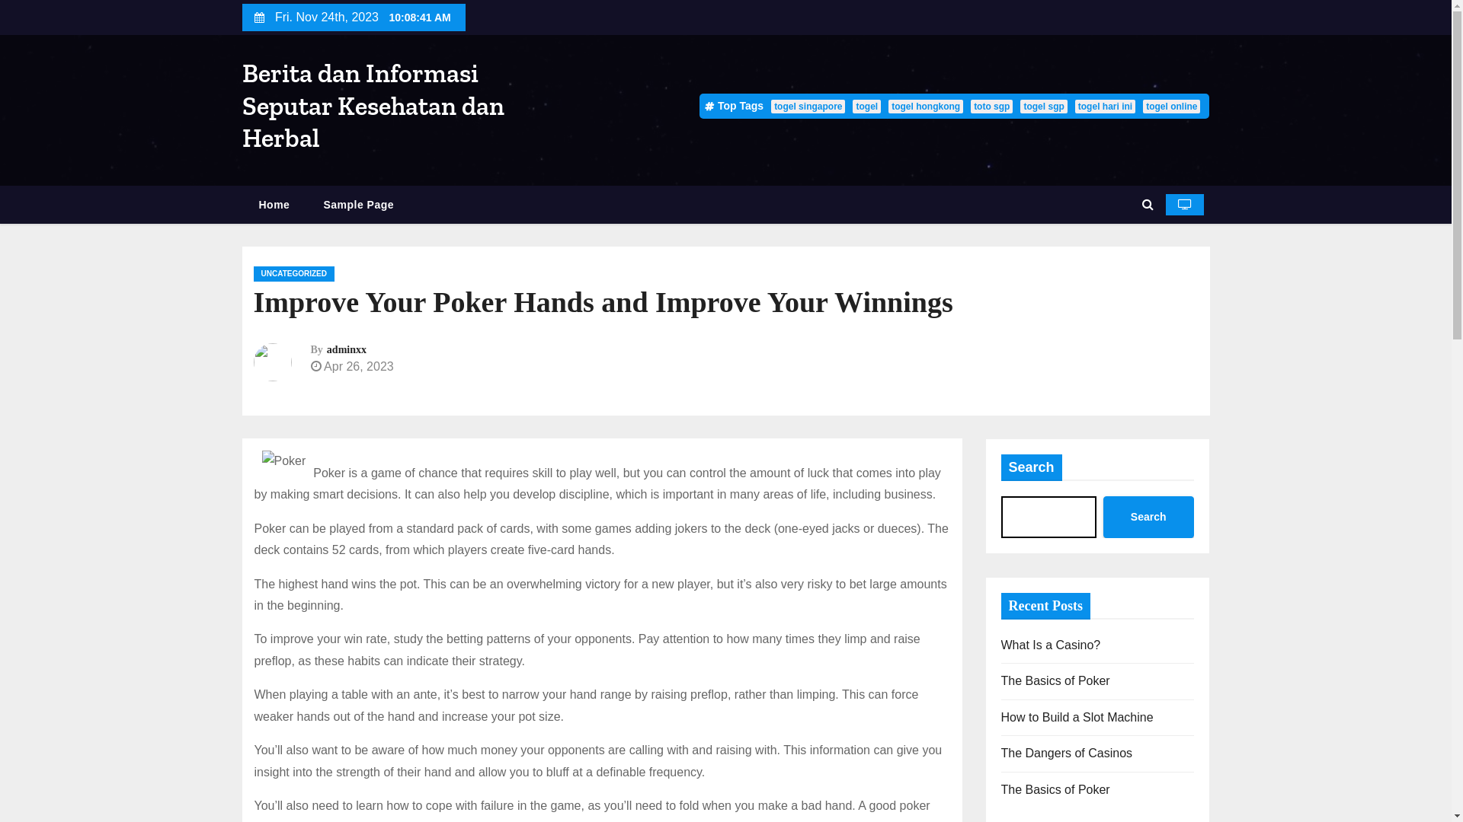 The height and width of the screenshot is (822, 1463). Describe the element at coordinates (867, 107) in the screenshot. I see `togel` at that location.